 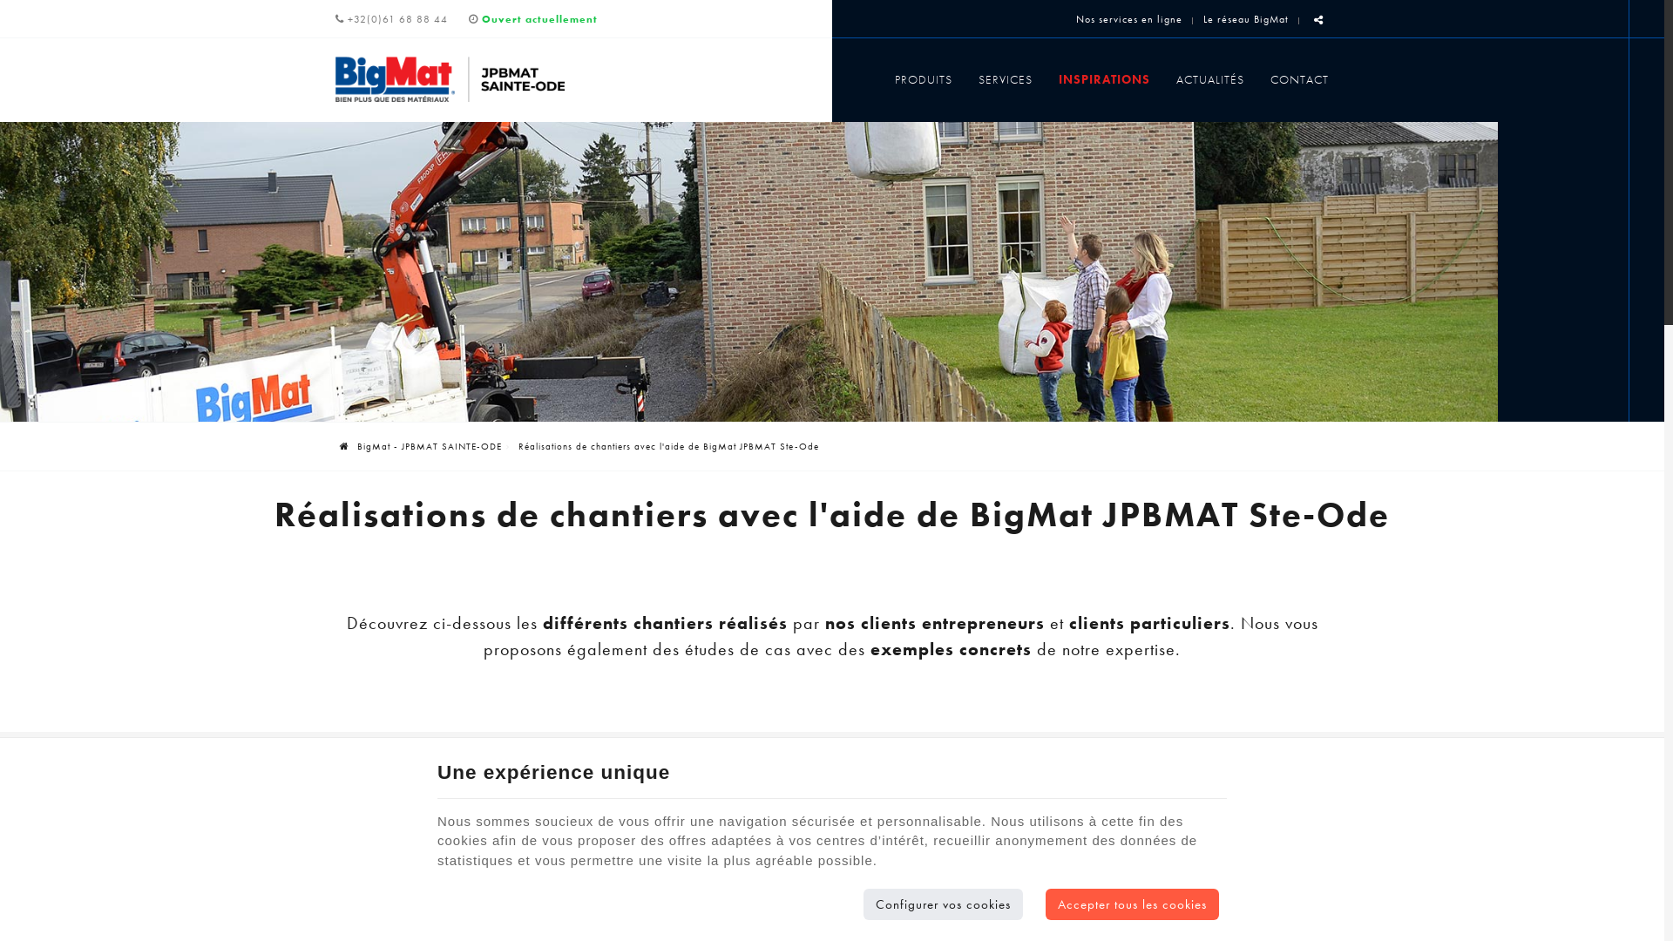 I want to click on Configurer vos cookies, so click(x=943, y=904).